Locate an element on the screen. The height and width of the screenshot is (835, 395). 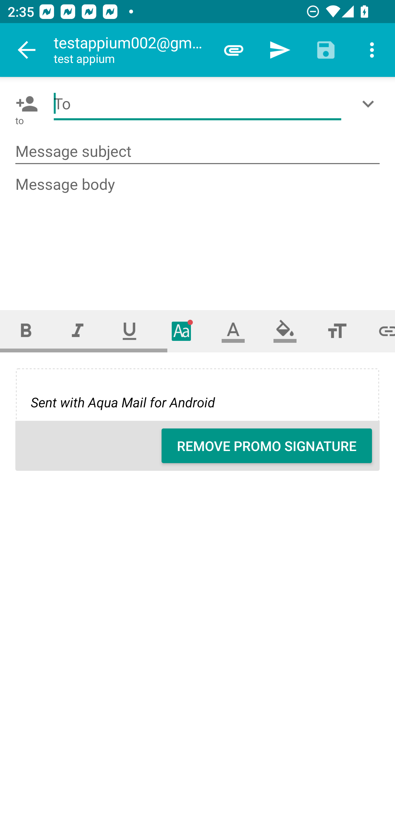
To is located at coordinates (198, 104).